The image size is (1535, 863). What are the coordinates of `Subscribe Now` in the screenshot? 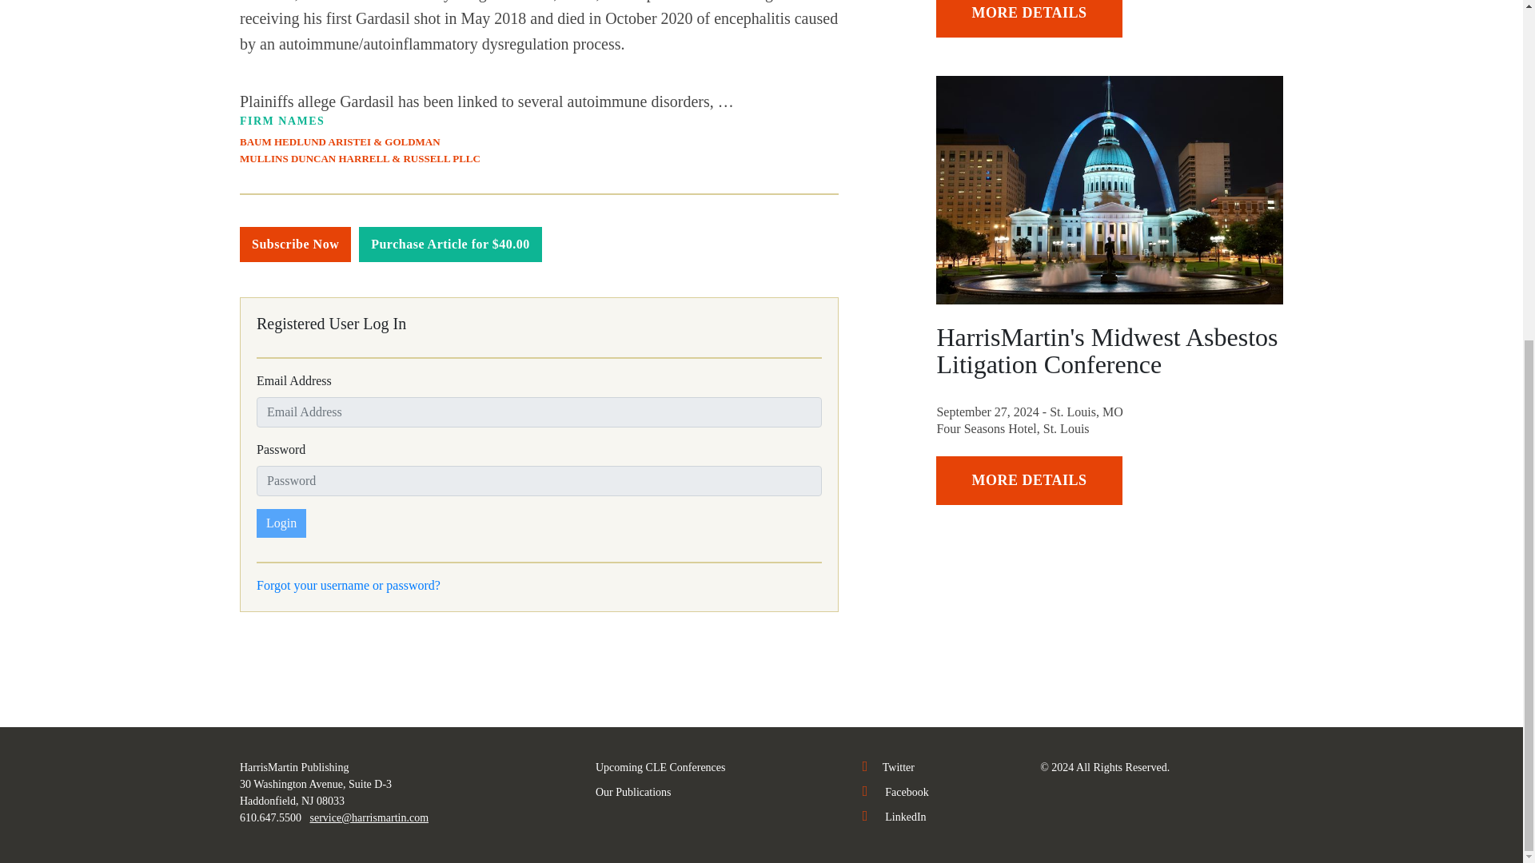 It's located at (295, 245).